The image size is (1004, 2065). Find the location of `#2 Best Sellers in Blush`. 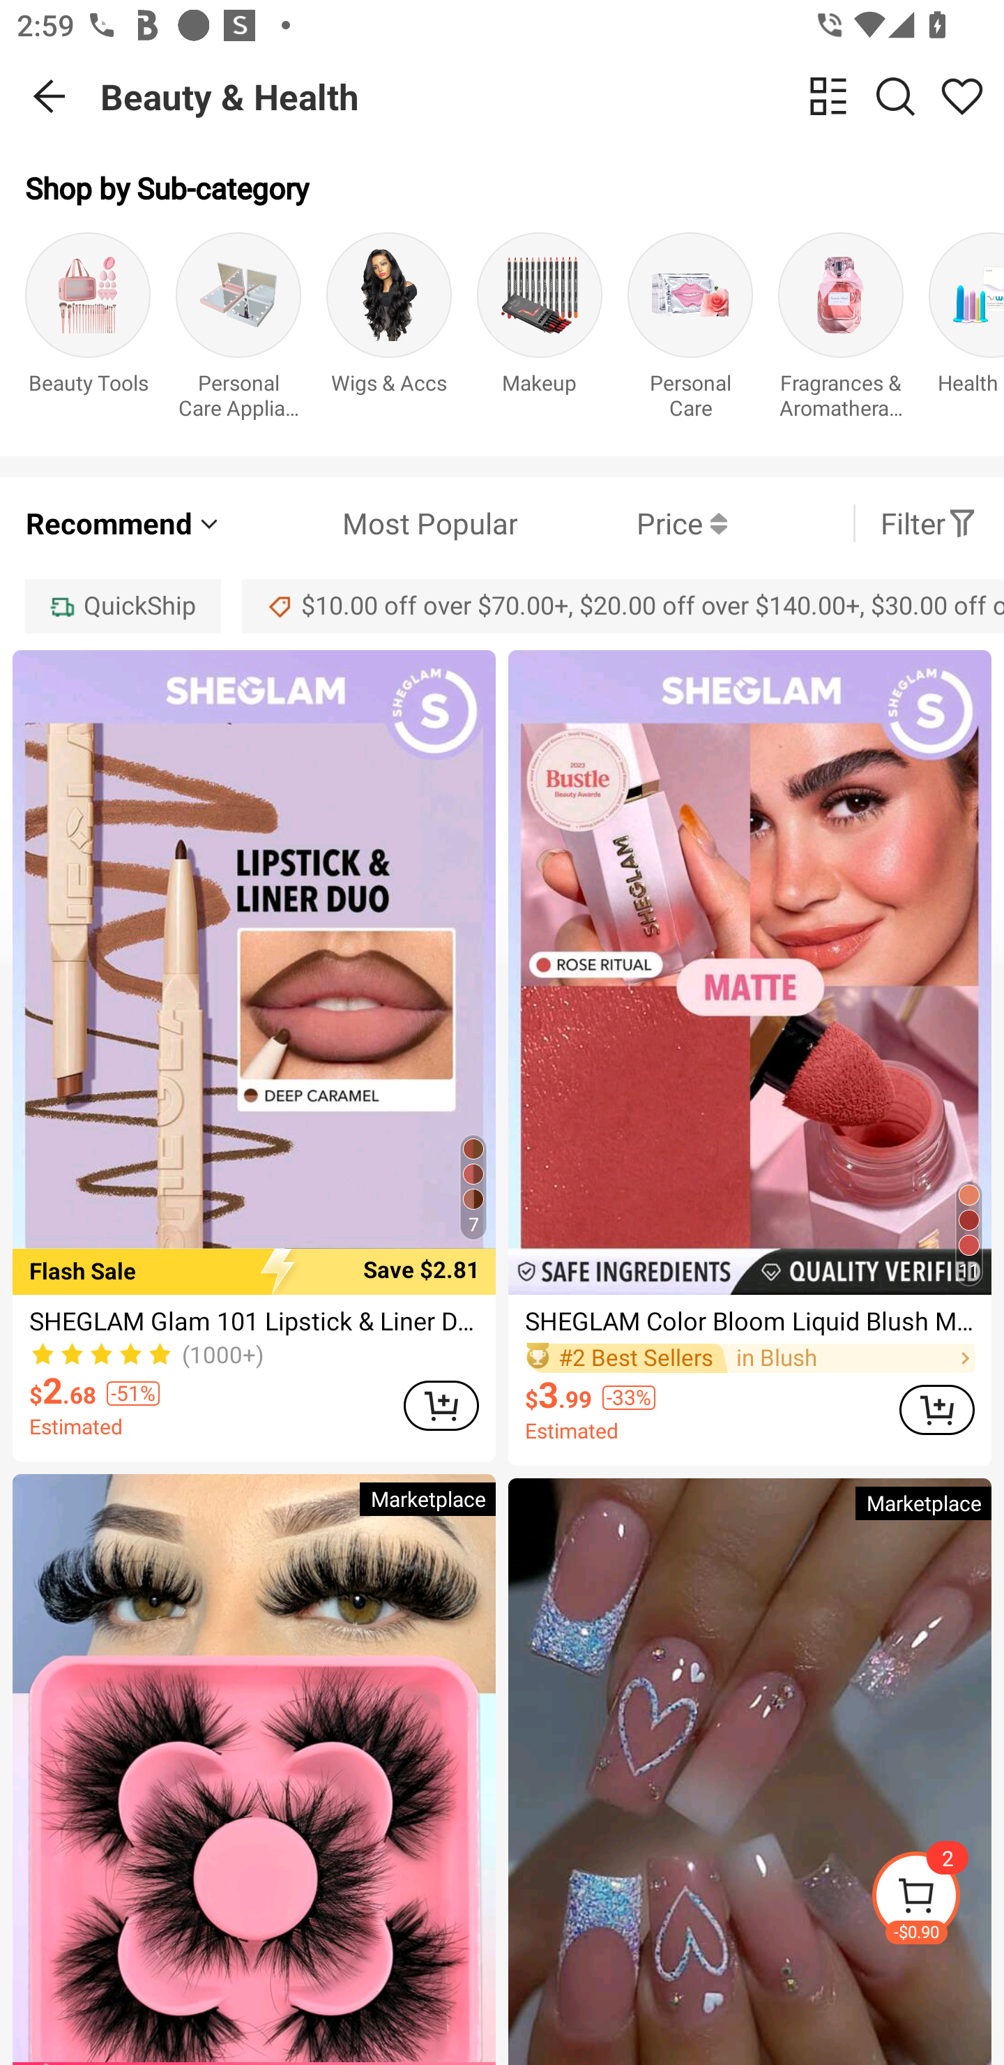

#2 Best Sellers in Blush is located at coordinates (750, 1359).